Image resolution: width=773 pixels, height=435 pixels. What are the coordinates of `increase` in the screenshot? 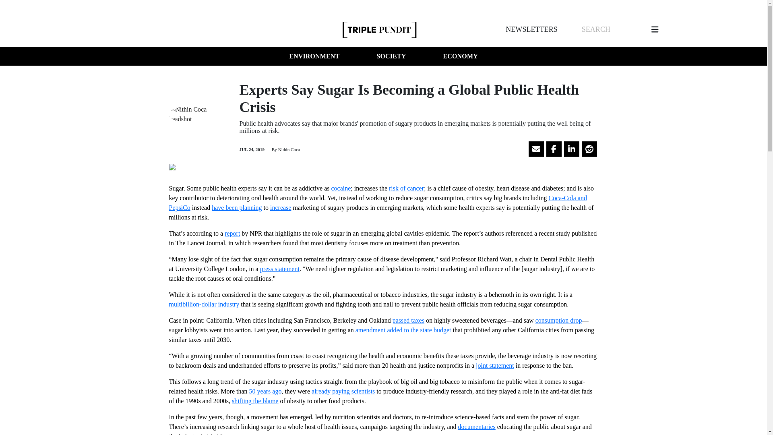 It's located at (280, 207).